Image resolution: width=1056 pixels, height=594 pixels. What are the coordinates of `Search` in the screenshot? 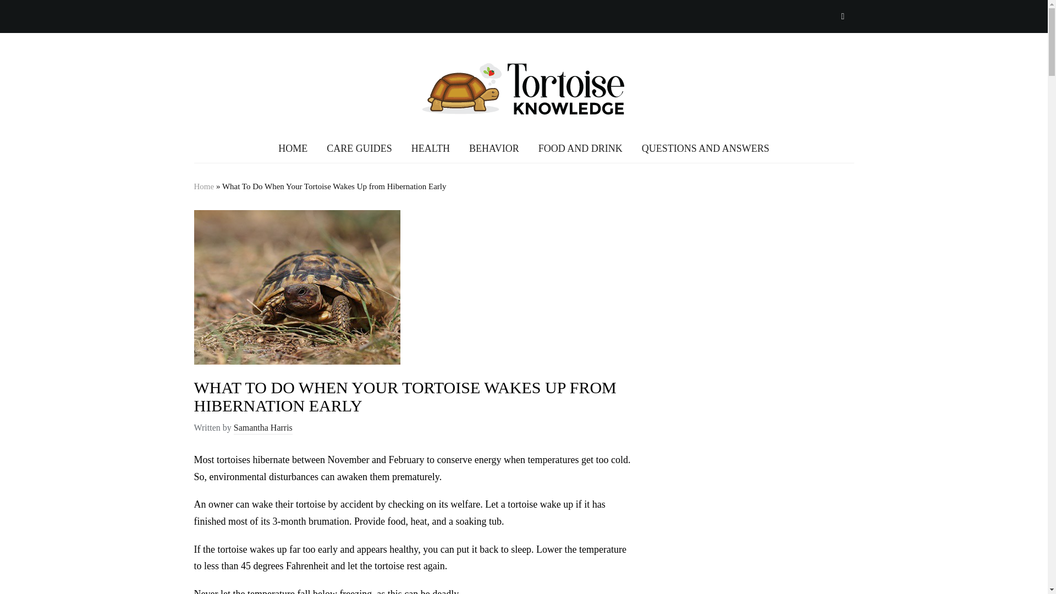 It's located at (843, 16).